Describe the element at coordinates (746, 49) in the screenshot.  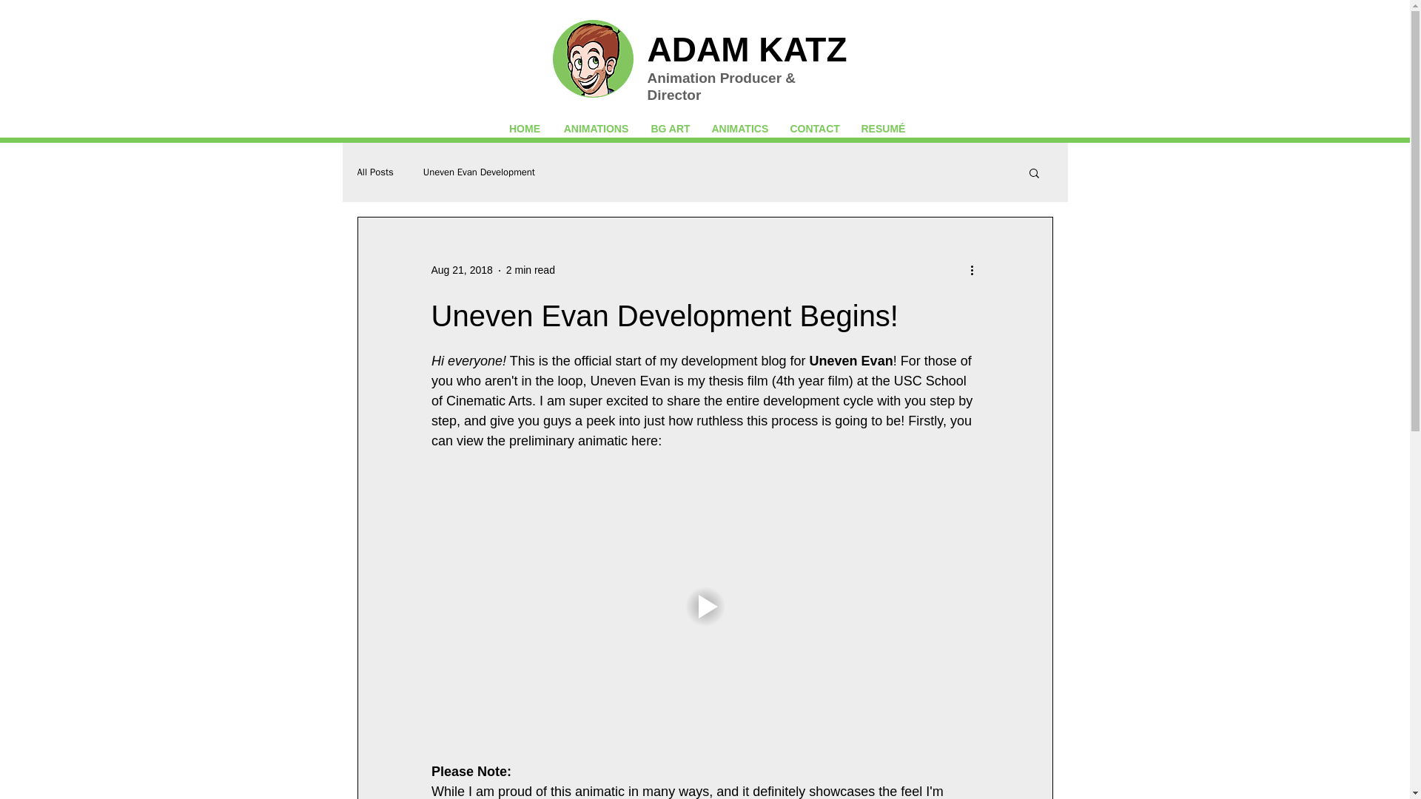
I see `ADAM KATZ` at that location.